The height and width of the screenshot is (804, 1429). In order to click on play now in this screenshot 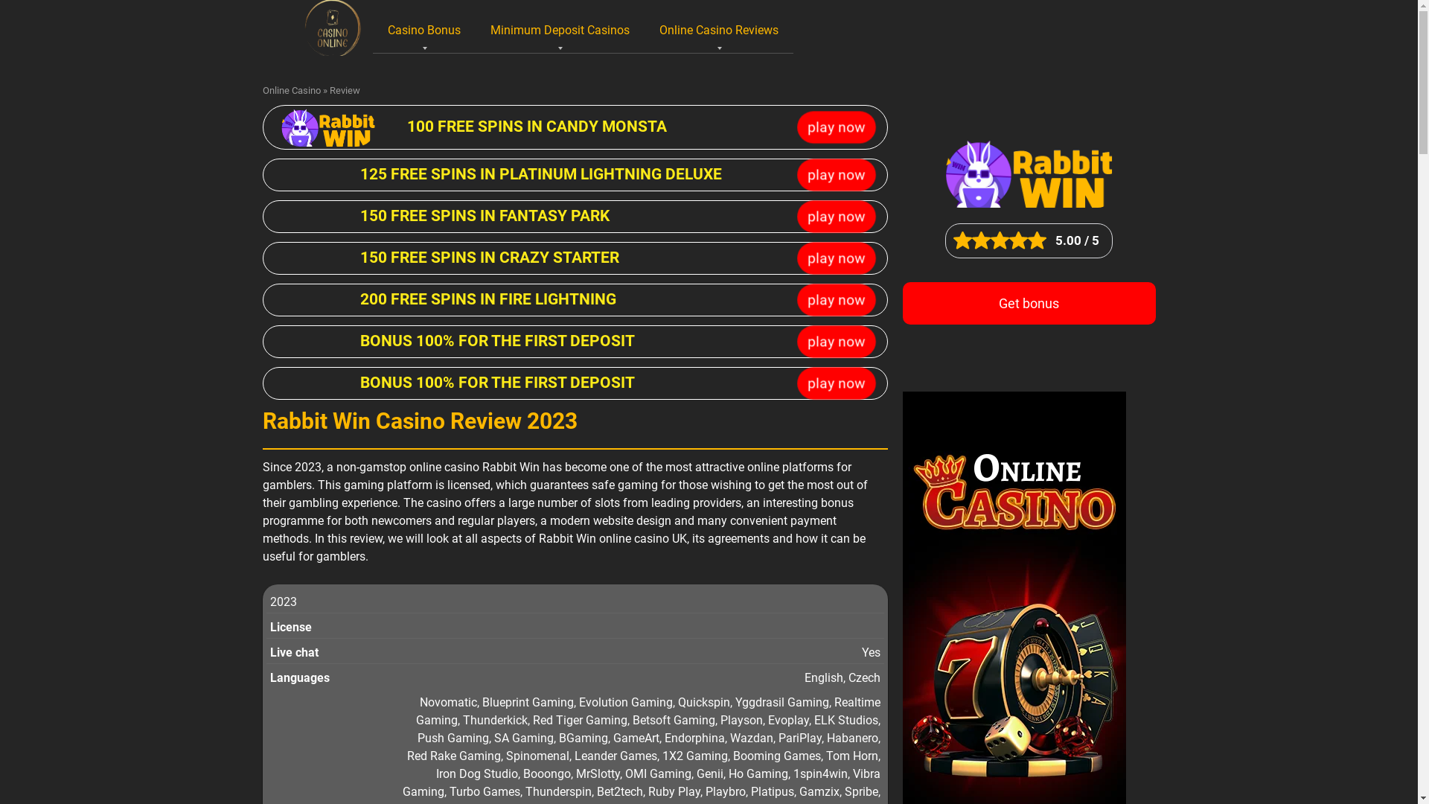, I will do `click(830, 173)`.